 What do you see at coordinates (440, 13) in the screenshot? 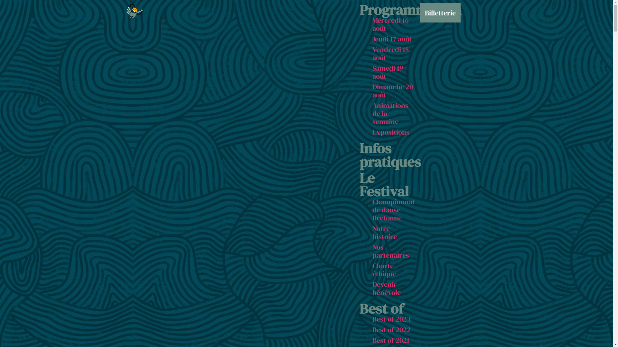
I see `Billetterie` at bounding box center [440, 13].